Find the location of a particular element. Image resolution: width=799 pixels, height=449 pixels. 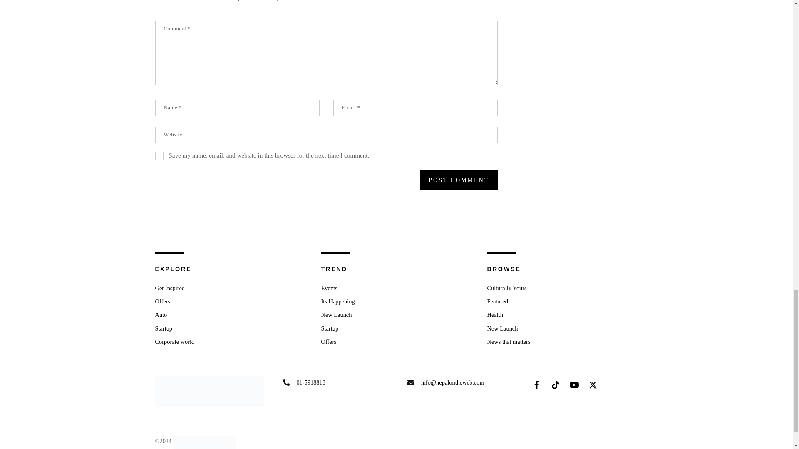

yes is located at coordinates (159, 156).